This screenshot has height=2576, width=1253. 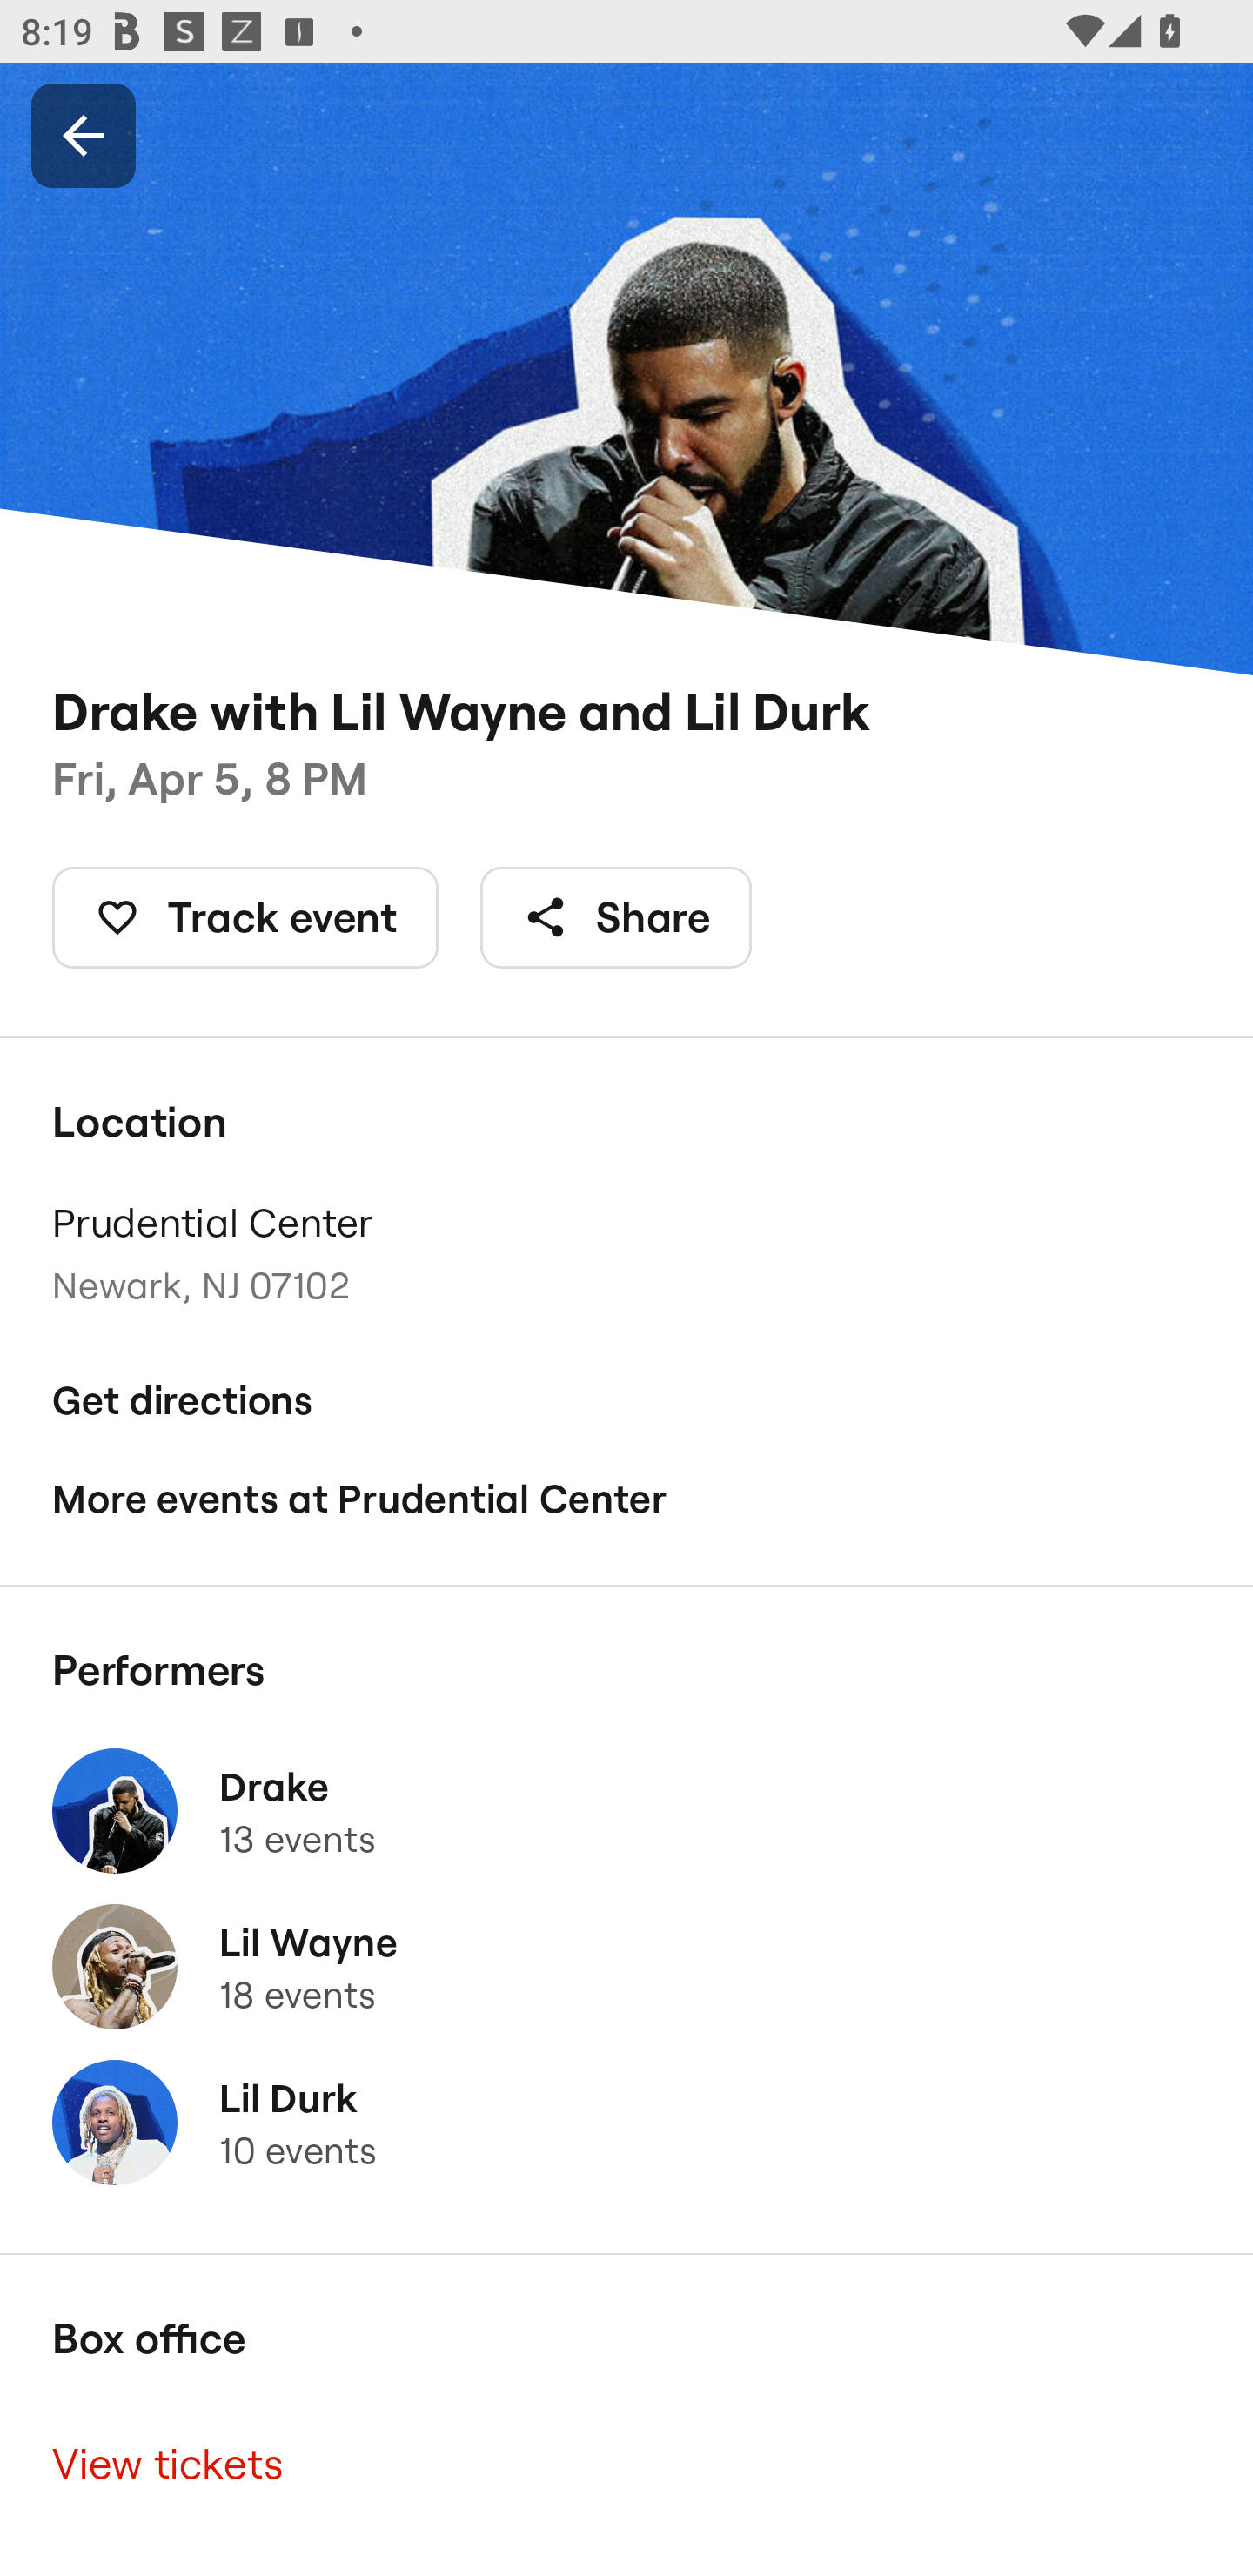 I want to click on Get directions, so click(x=626, y=1401).